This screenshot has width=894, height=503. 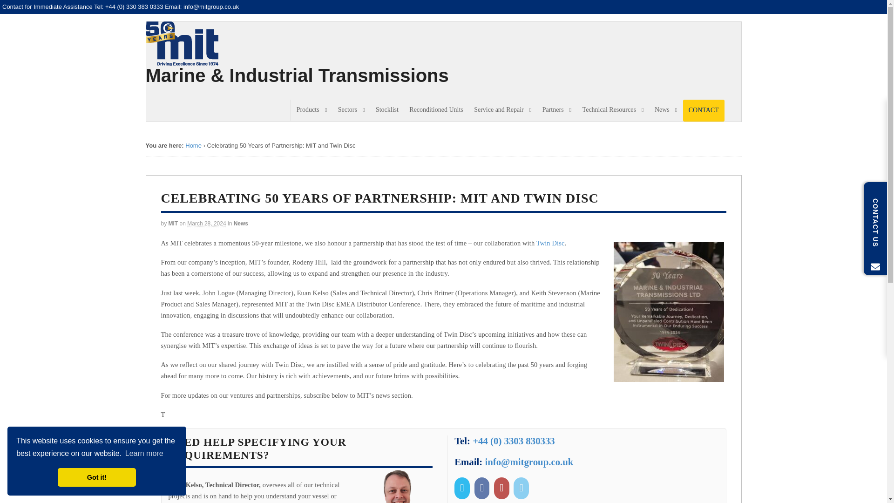 I want to click on Products, so click(x=311, y=110).